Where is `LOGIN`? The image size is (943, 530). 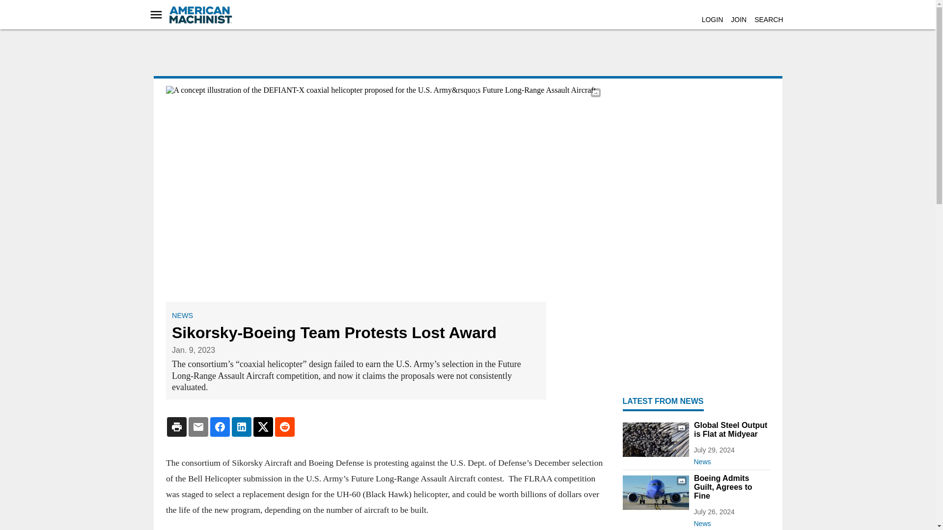 LOGIN is located at coordinates (712, 20).